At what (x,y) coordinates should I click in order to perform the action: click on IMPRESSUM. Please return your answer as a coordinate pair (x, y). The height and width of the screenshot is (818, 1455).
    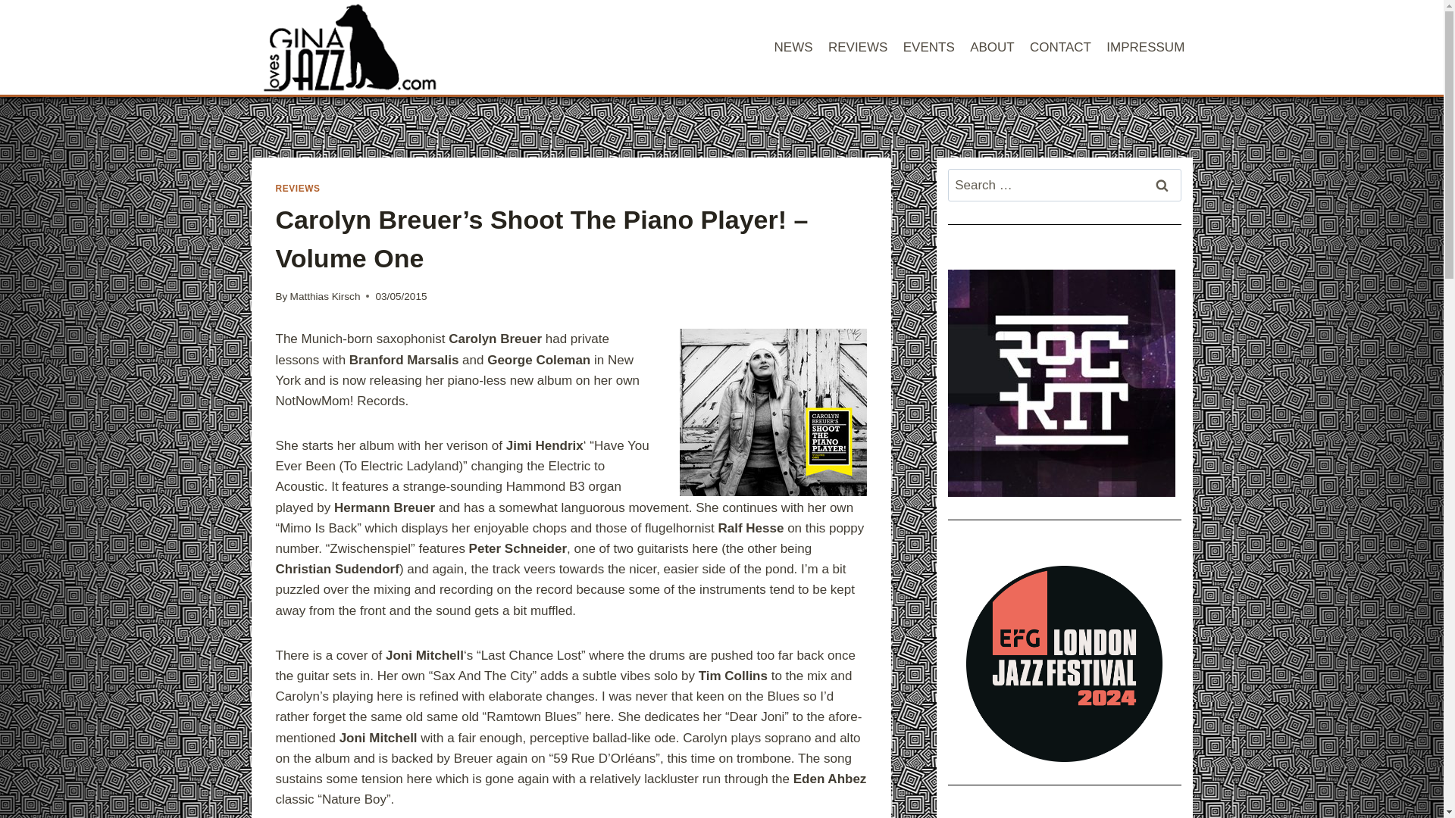
    Looking at the image, I should click on (1144, 47).